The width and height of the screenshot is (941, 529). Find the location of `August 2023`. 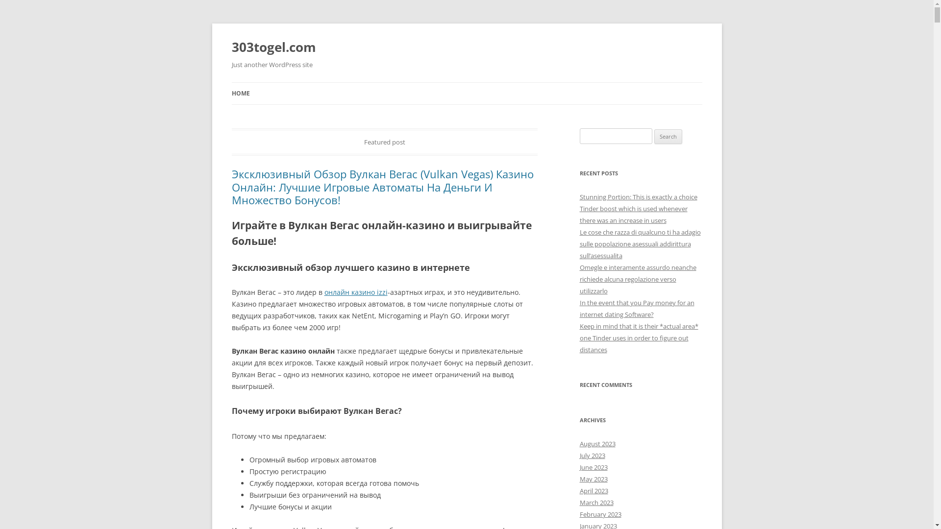

August 2023 is located at coordinates (597, 444).